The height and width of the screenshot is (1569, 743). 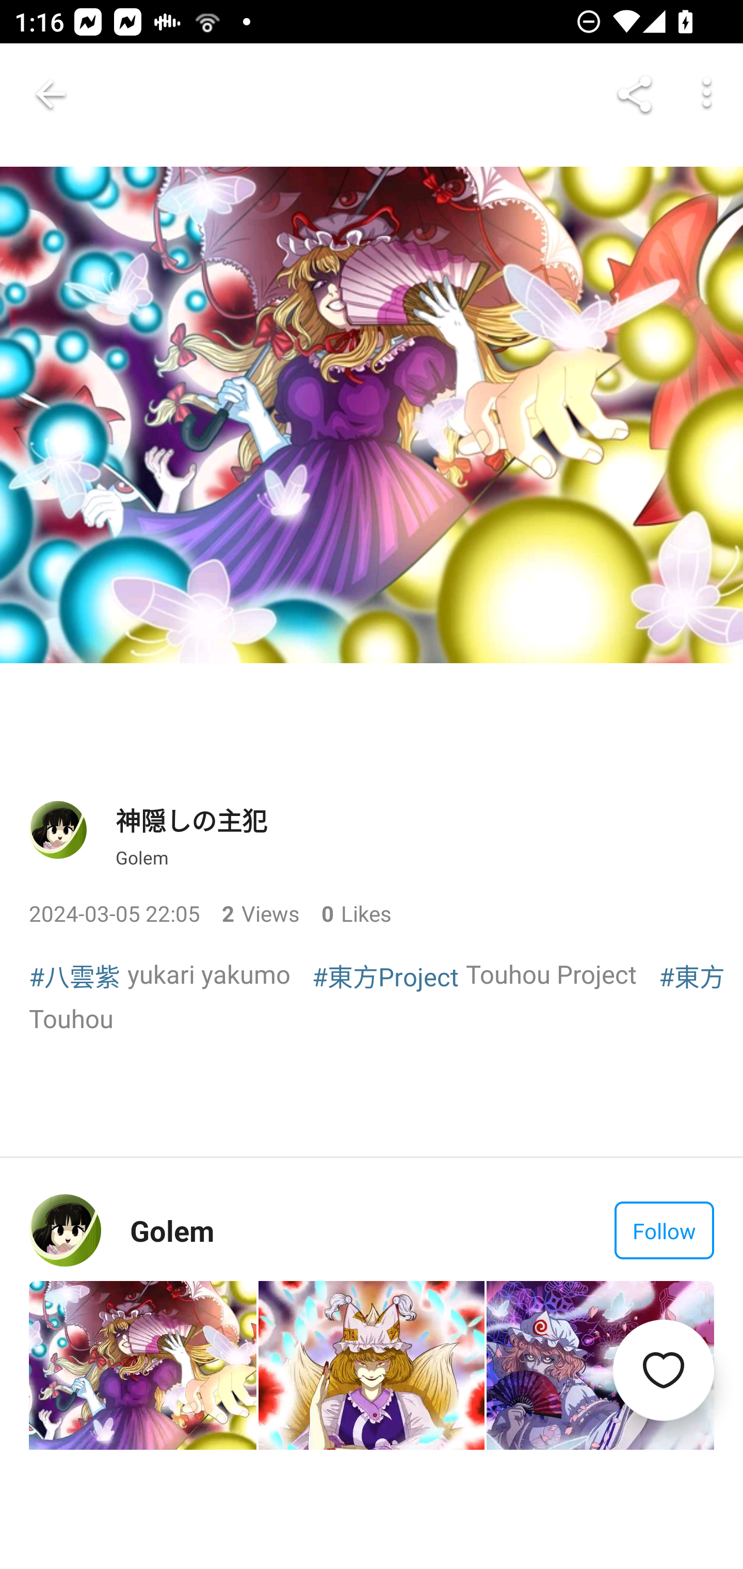 What do you see at coordinates (320, 912) in the screenshot?
I see `0` at bounding box center [320, 912].